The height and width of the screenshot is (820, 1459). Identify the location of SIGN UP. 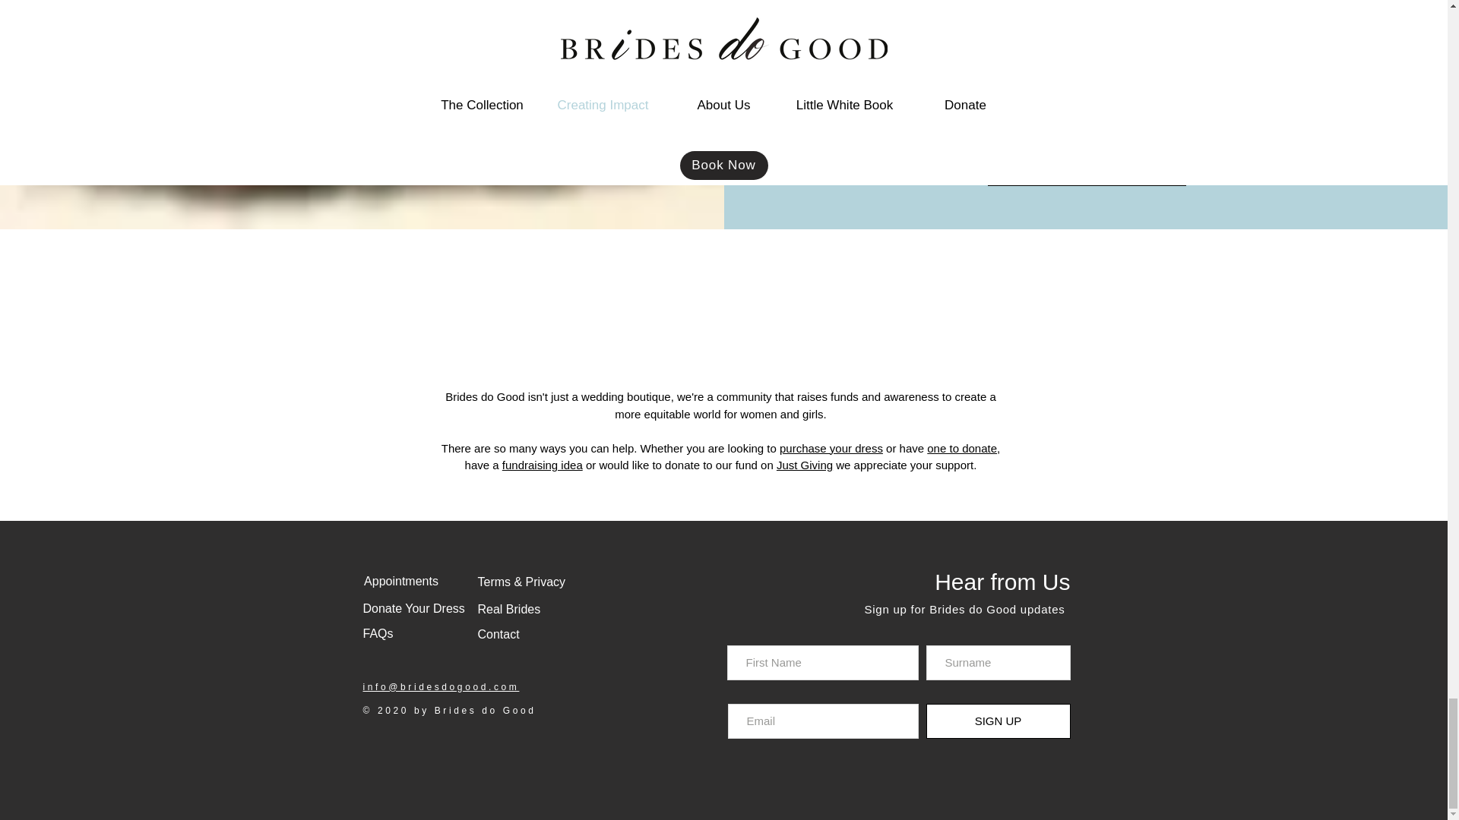
(997, 721).